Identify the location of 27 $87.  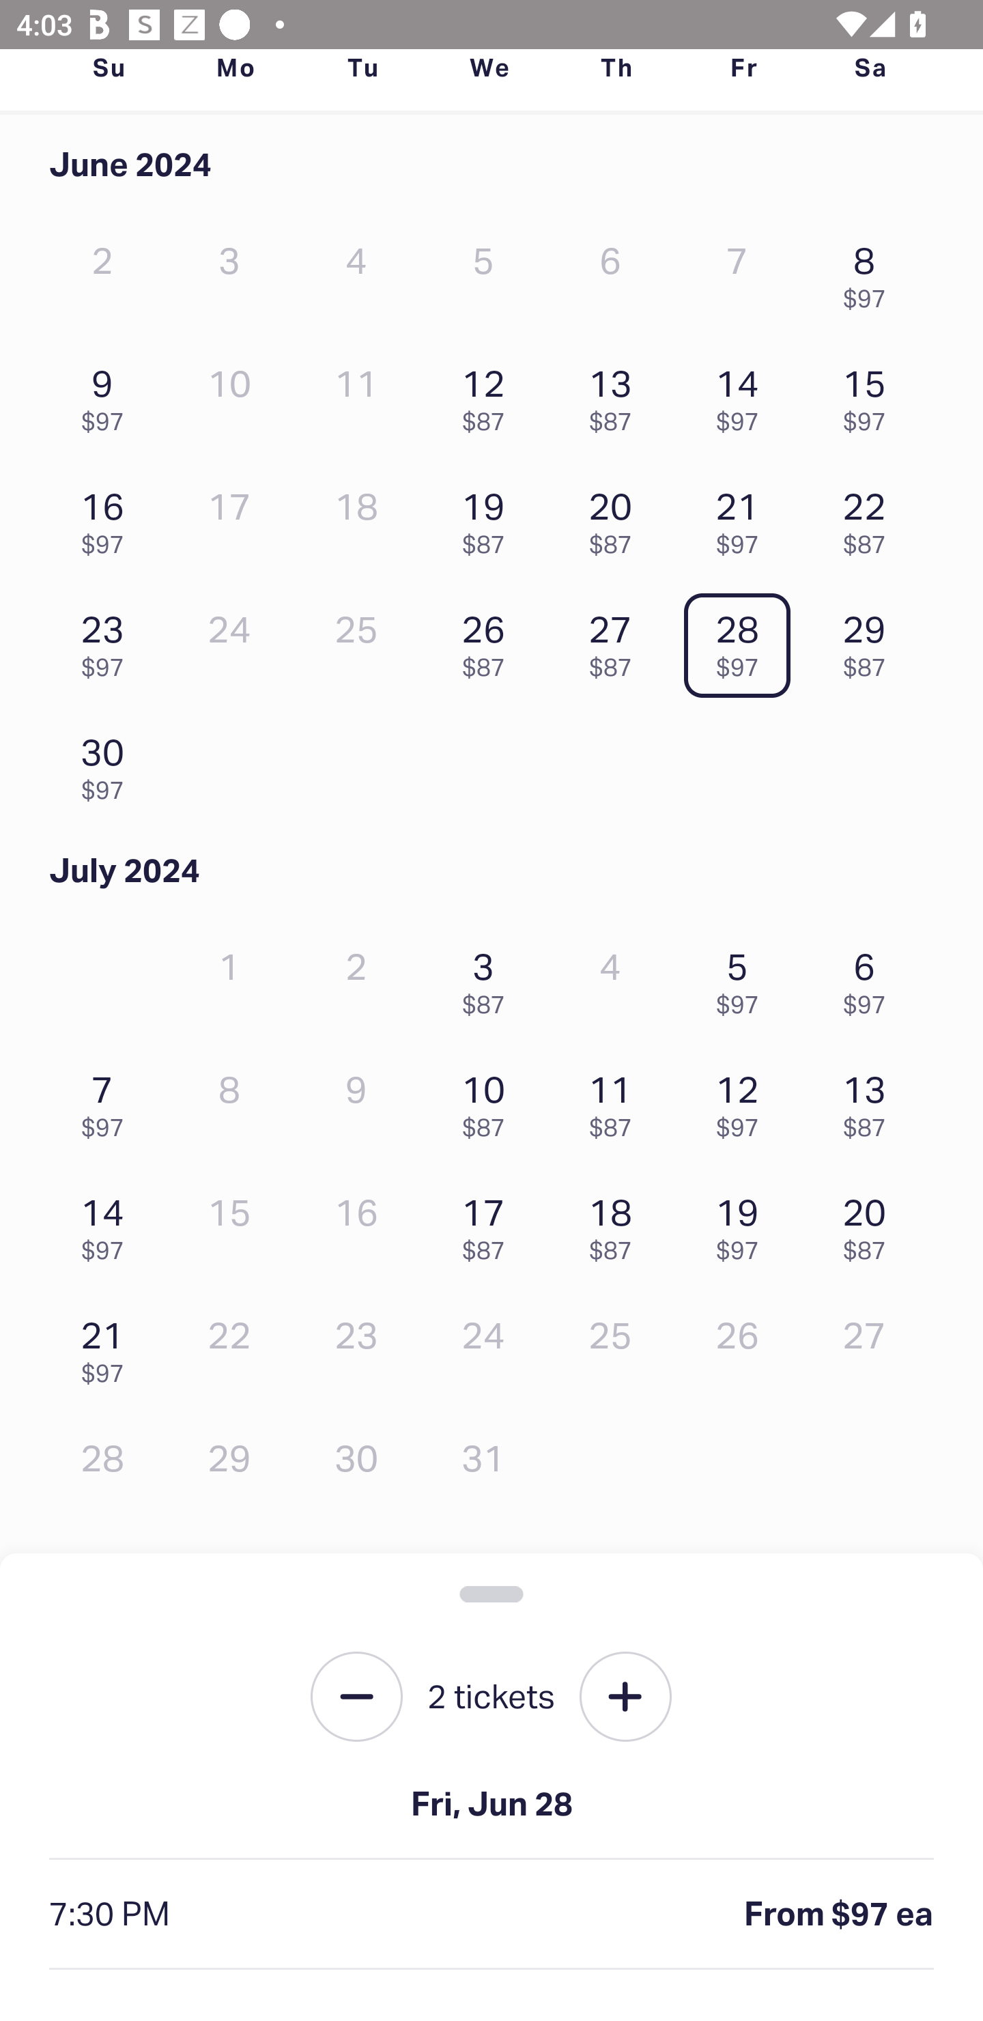
(616, 640).